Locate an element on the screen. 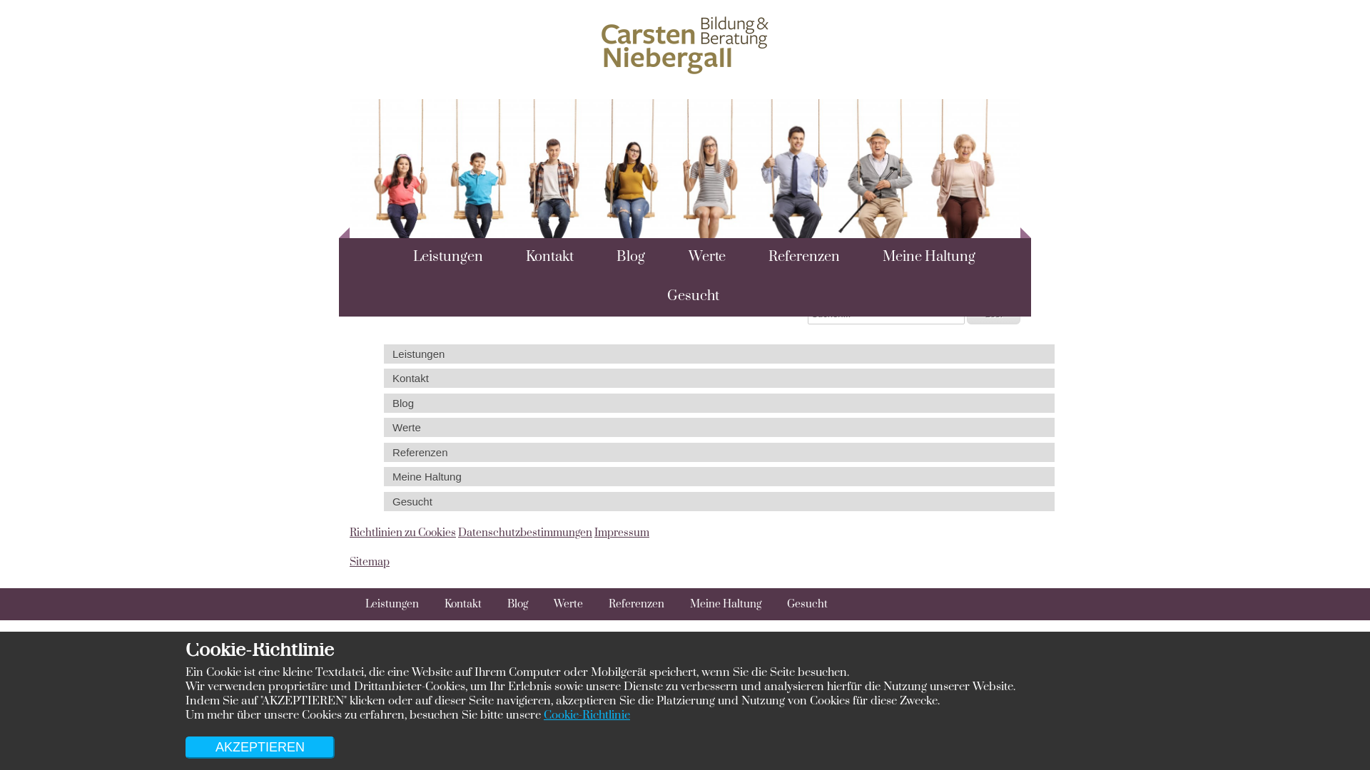 This screenshot has width=1370, height=770. Kontakt is located at coordinates (719, 378).